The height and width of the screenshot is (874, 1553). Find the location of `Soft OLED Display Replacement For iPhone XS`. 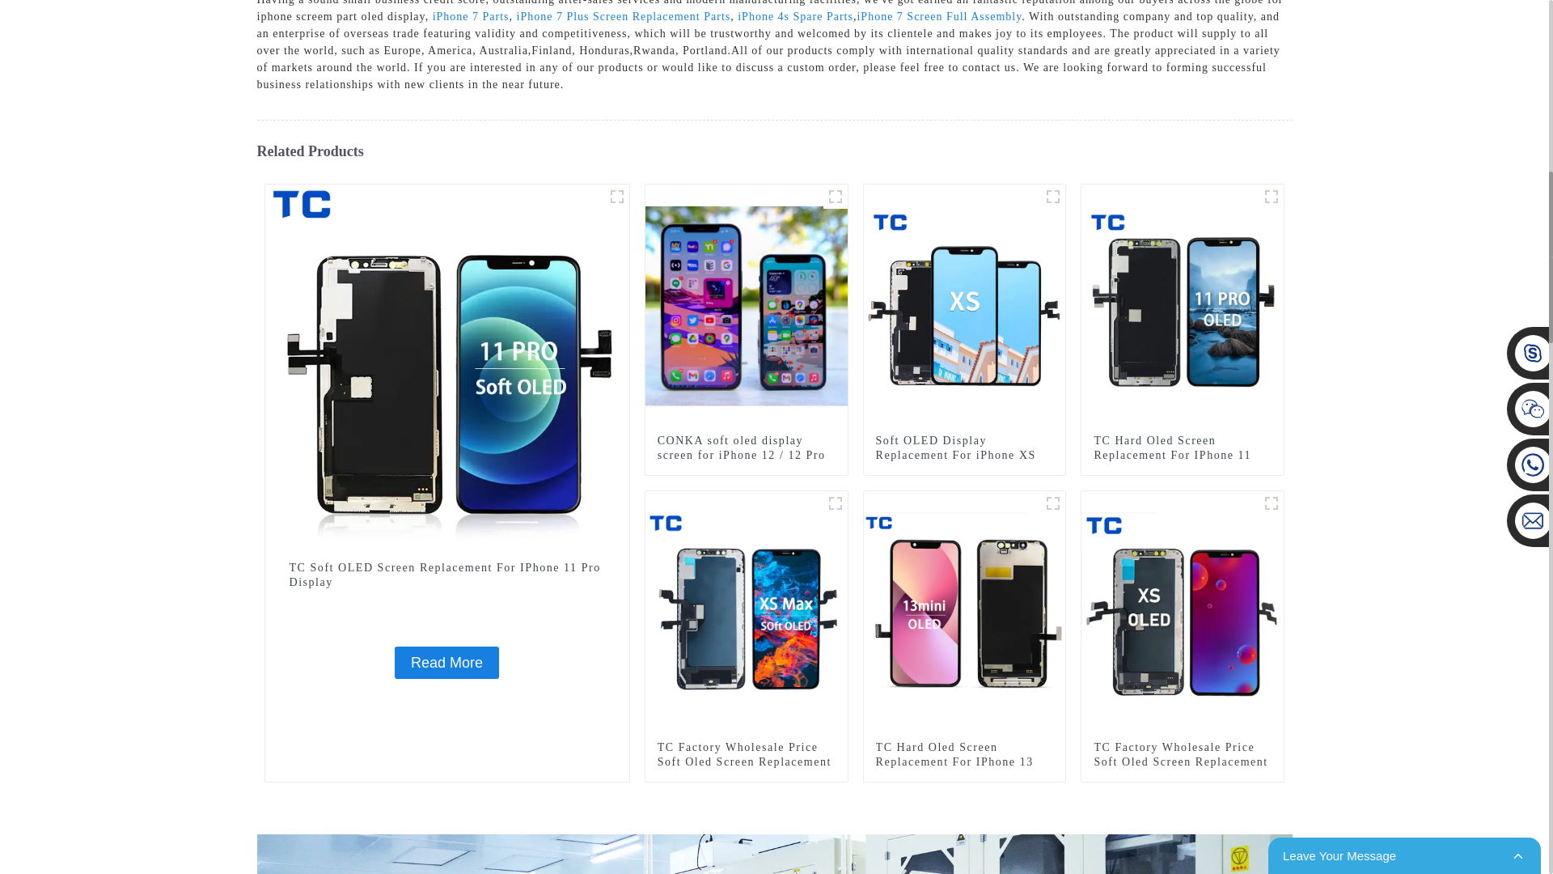

Soft OLED Display Replacement For iPhone XS is located at coordinates (964, 448).